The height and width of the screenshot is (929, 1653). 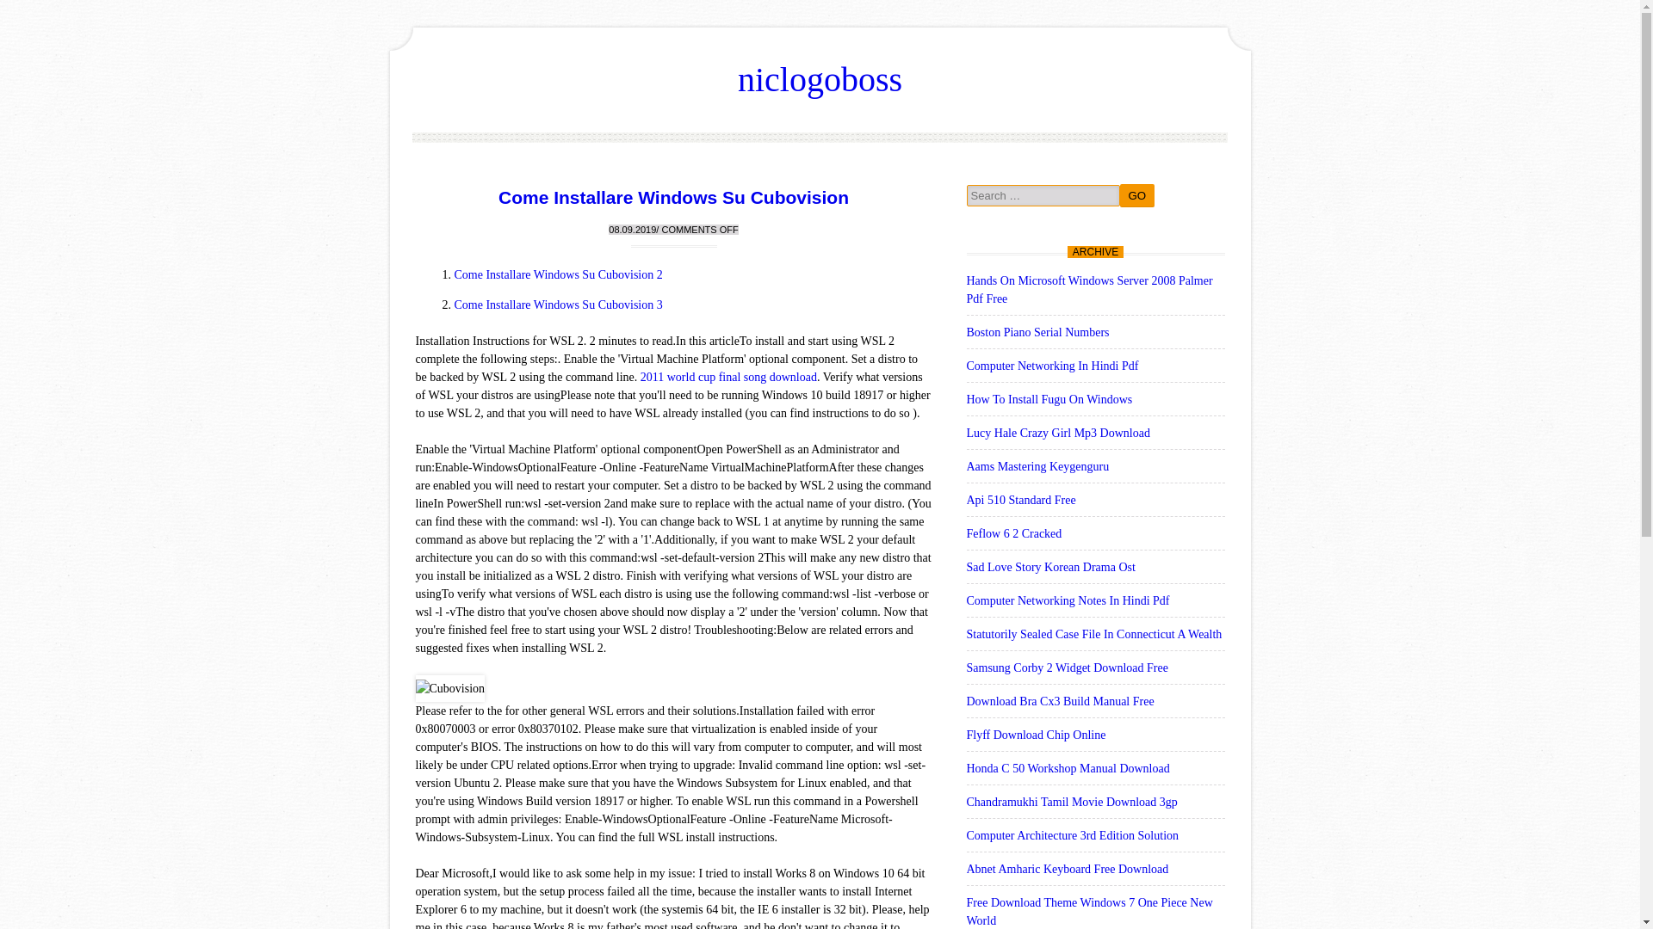 I want to click on Lucy Hale Crazy Girl Mp3 Download, so click(x=1057, y=432).